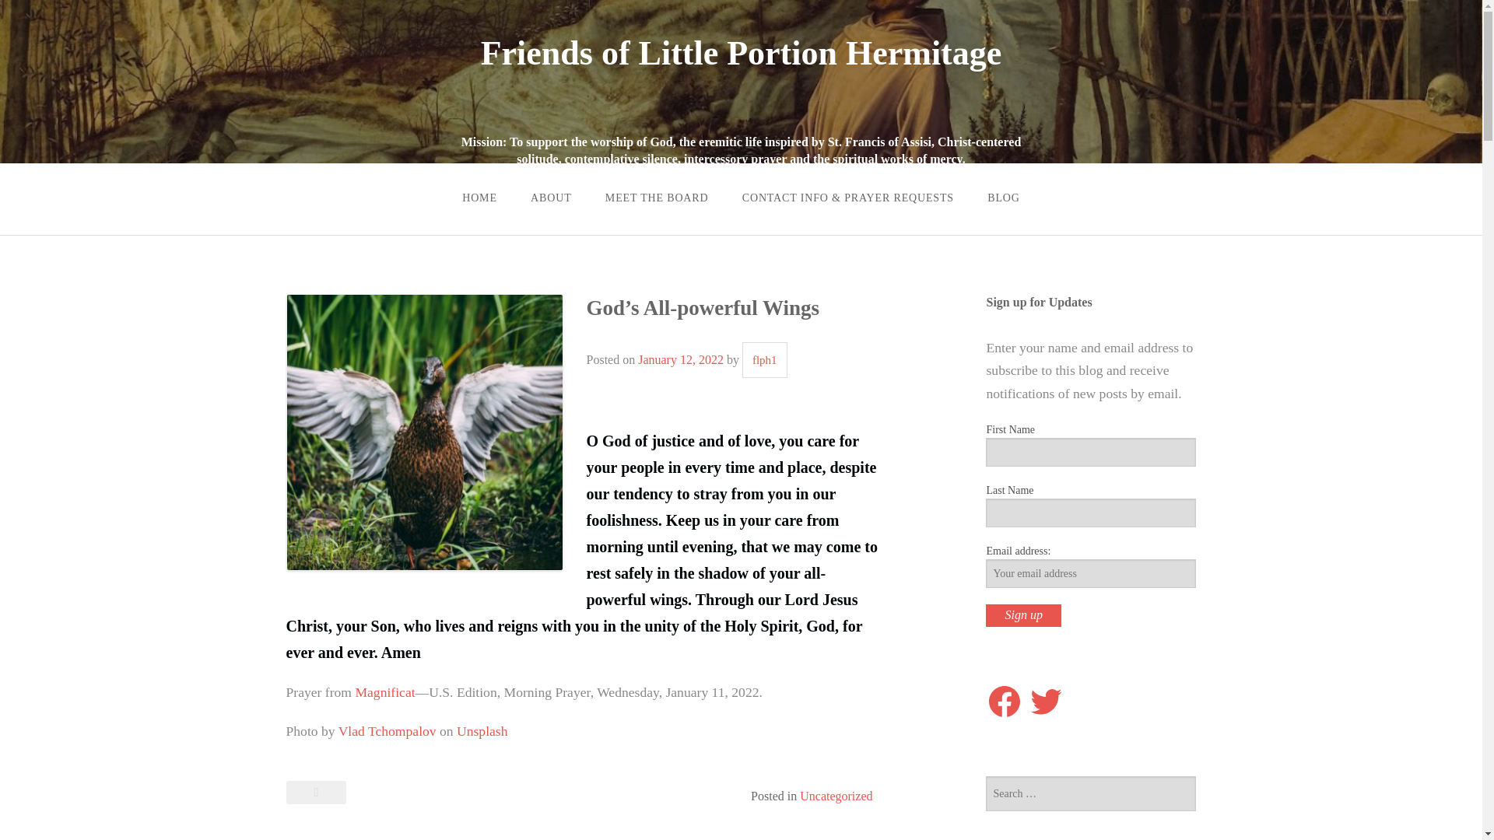 The image size is (1494, 840). What do you see at coordinates (836, 796) in the screenshot?
I see `Uncategorized` at bounding box center [836, 796].